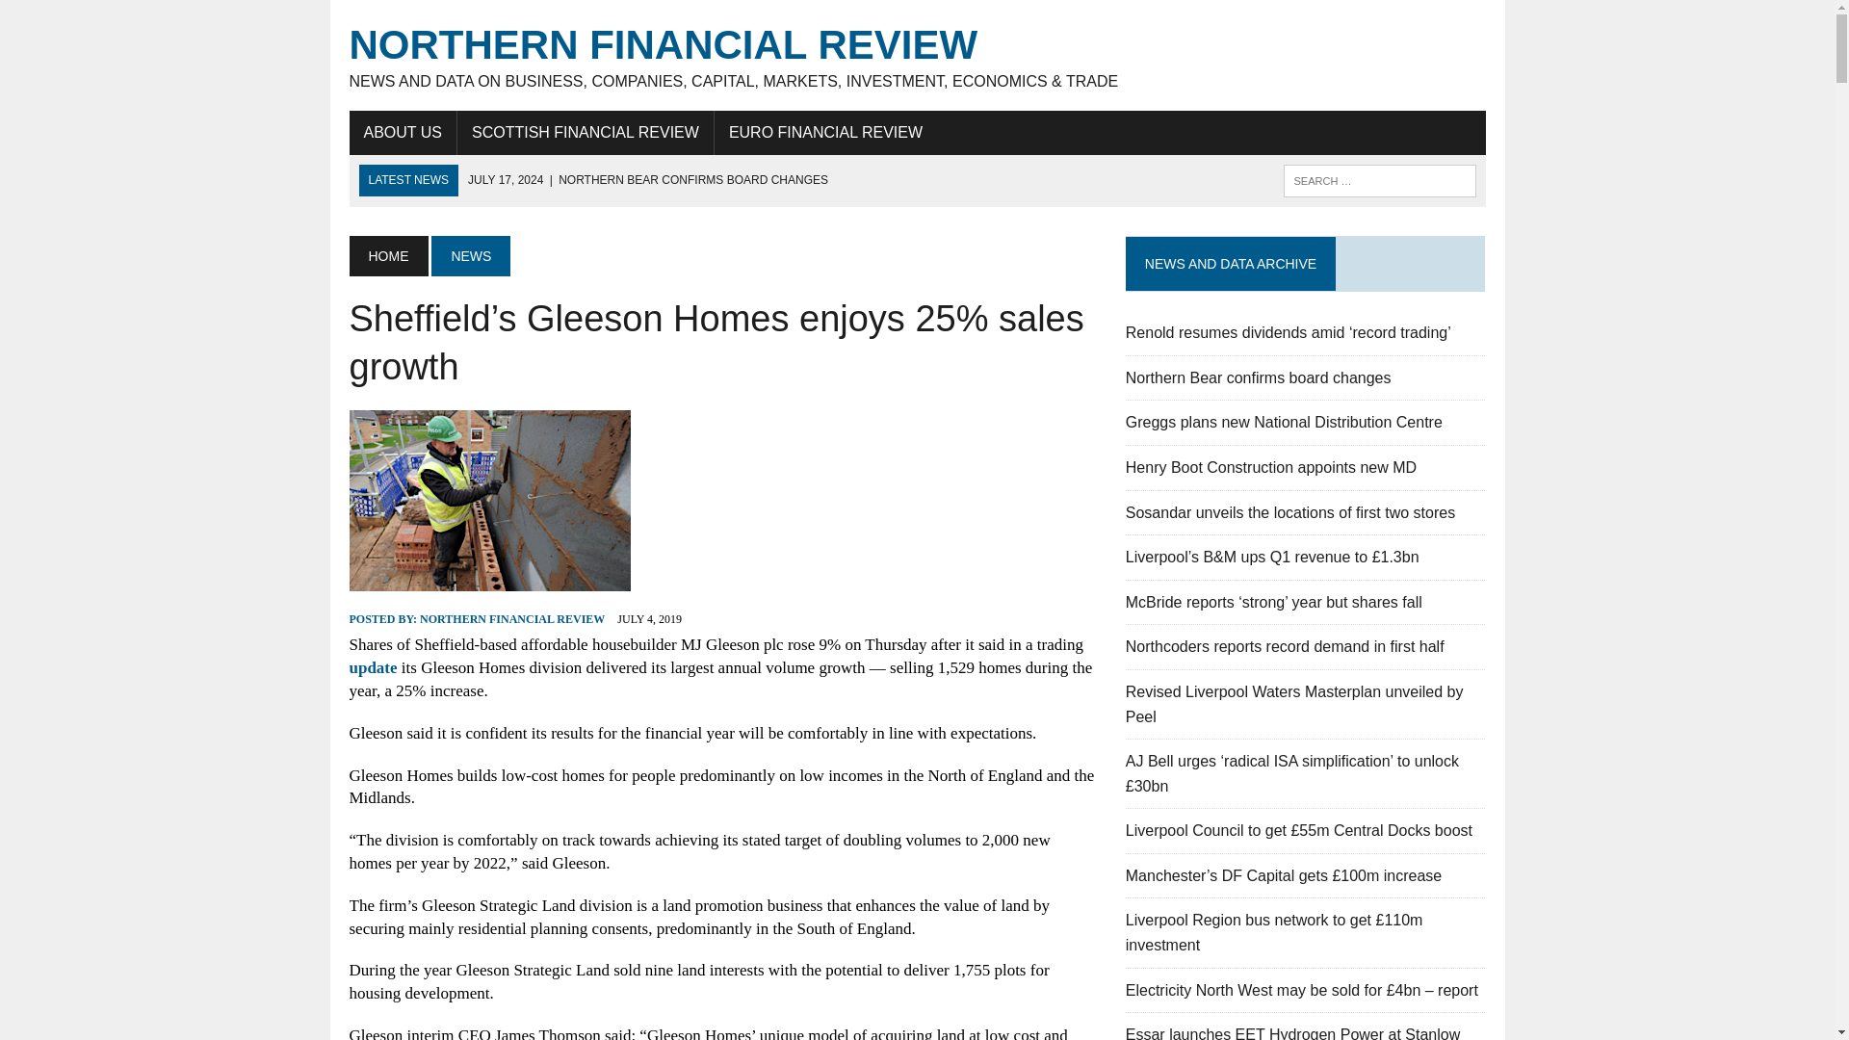  What do you see at coordinates (96, 18) in the screenshot?
I see `Search` at bounding box center [96, 18].